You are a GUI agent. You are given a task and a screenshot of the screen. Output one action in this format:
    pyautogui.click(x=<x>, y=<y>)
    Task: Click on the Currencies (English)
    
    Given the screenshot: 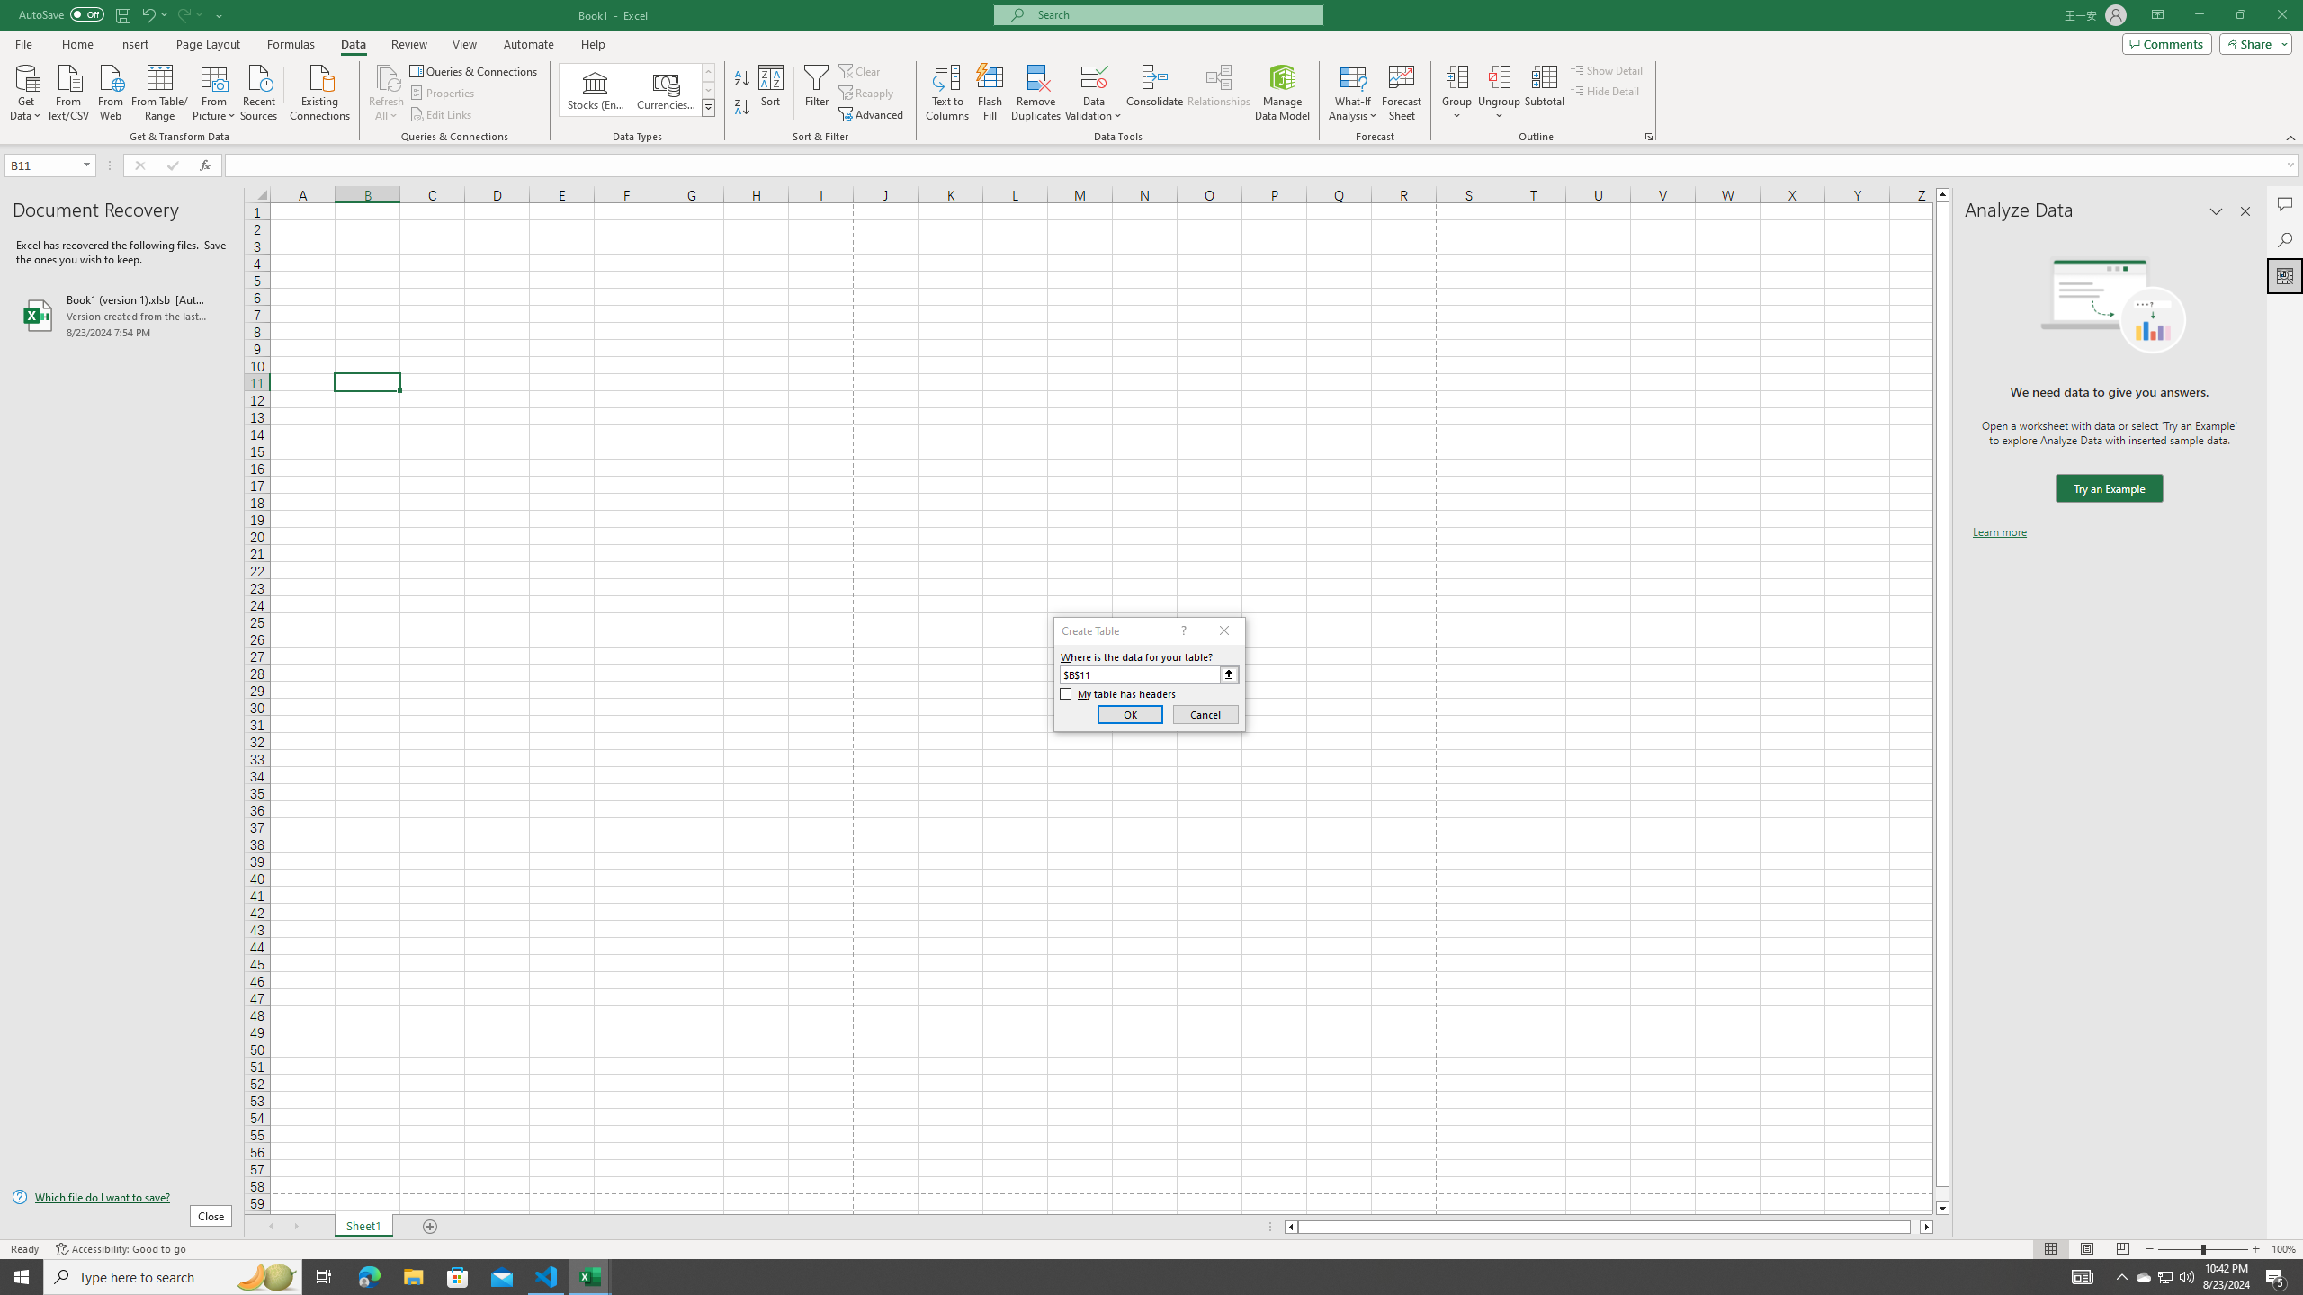 What is the action you would take?
    pyautogui.click(x=666, y=90)
    